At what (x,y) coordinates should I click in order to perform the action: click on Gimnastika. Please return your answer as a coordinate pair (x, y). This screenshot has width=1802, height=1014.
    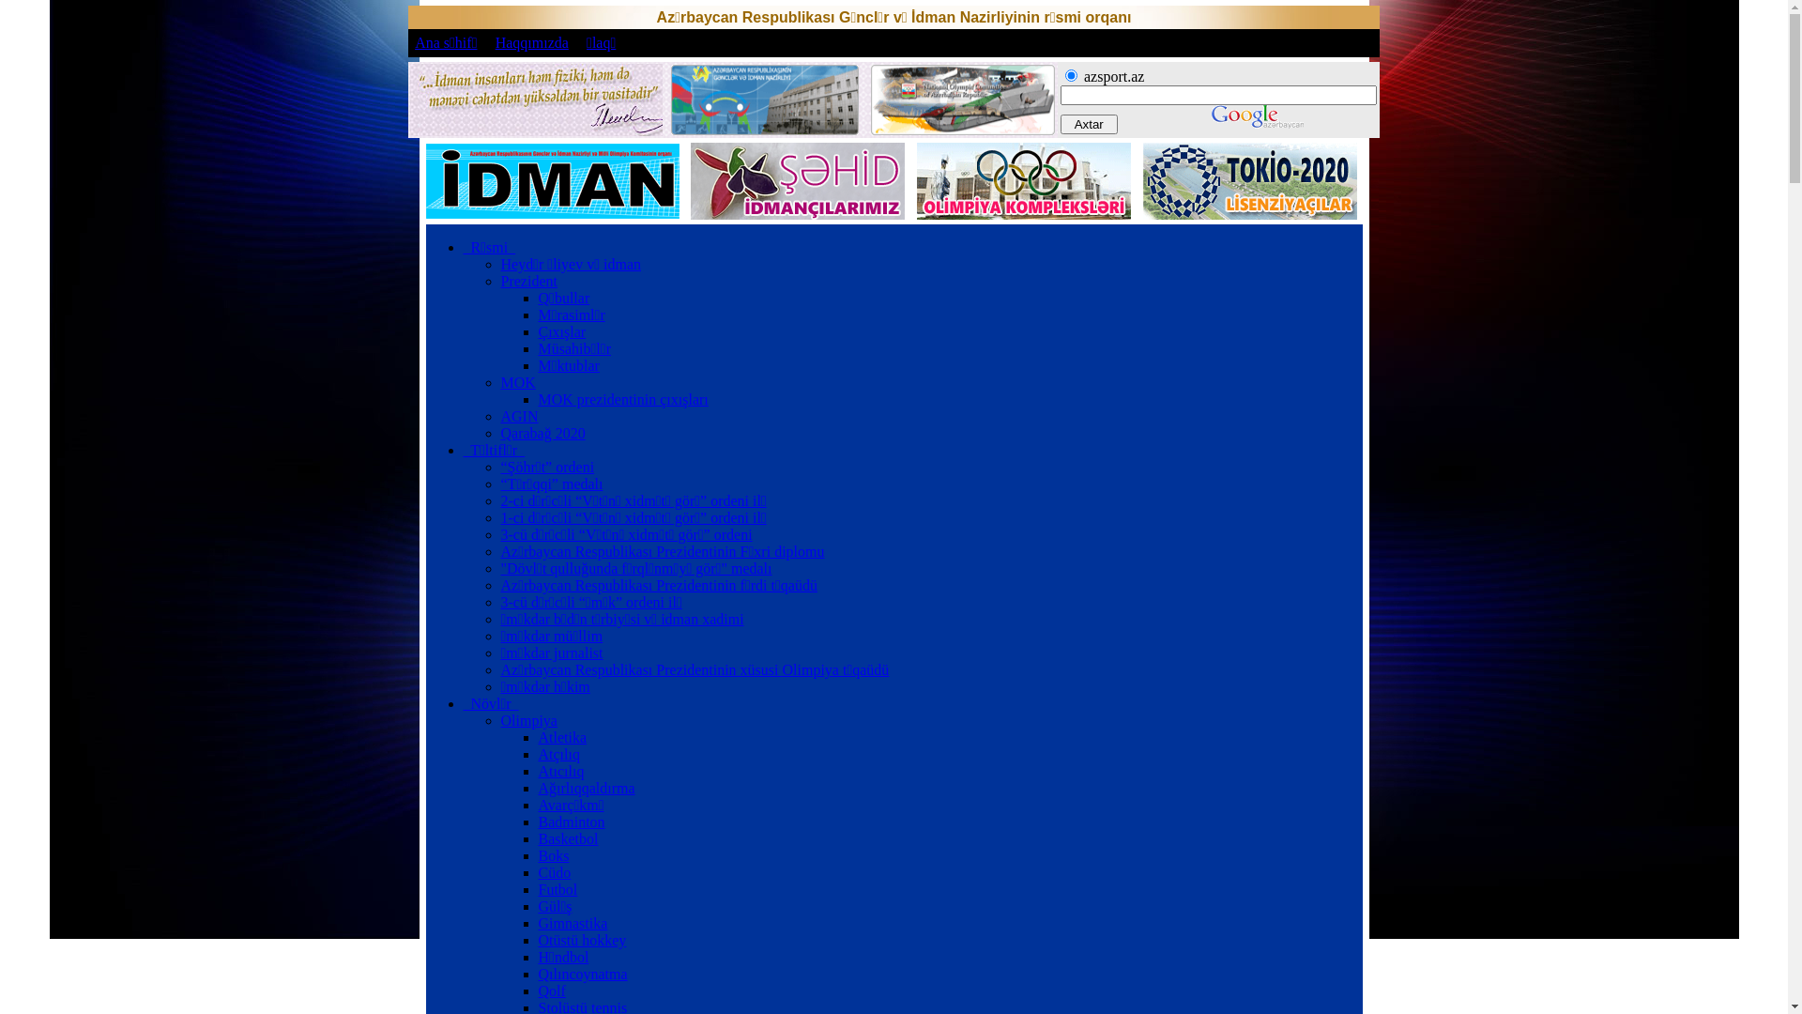
    Looking at the image, I should click on (573, 924).